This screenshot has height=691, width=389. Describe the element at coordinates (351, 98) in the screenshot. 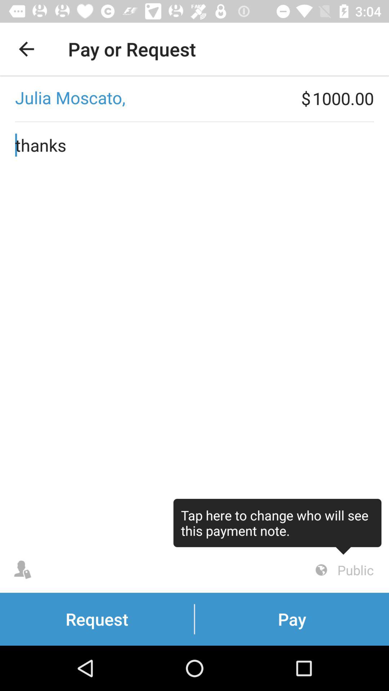

I see `tap the item to the right of the $ item` at that location.